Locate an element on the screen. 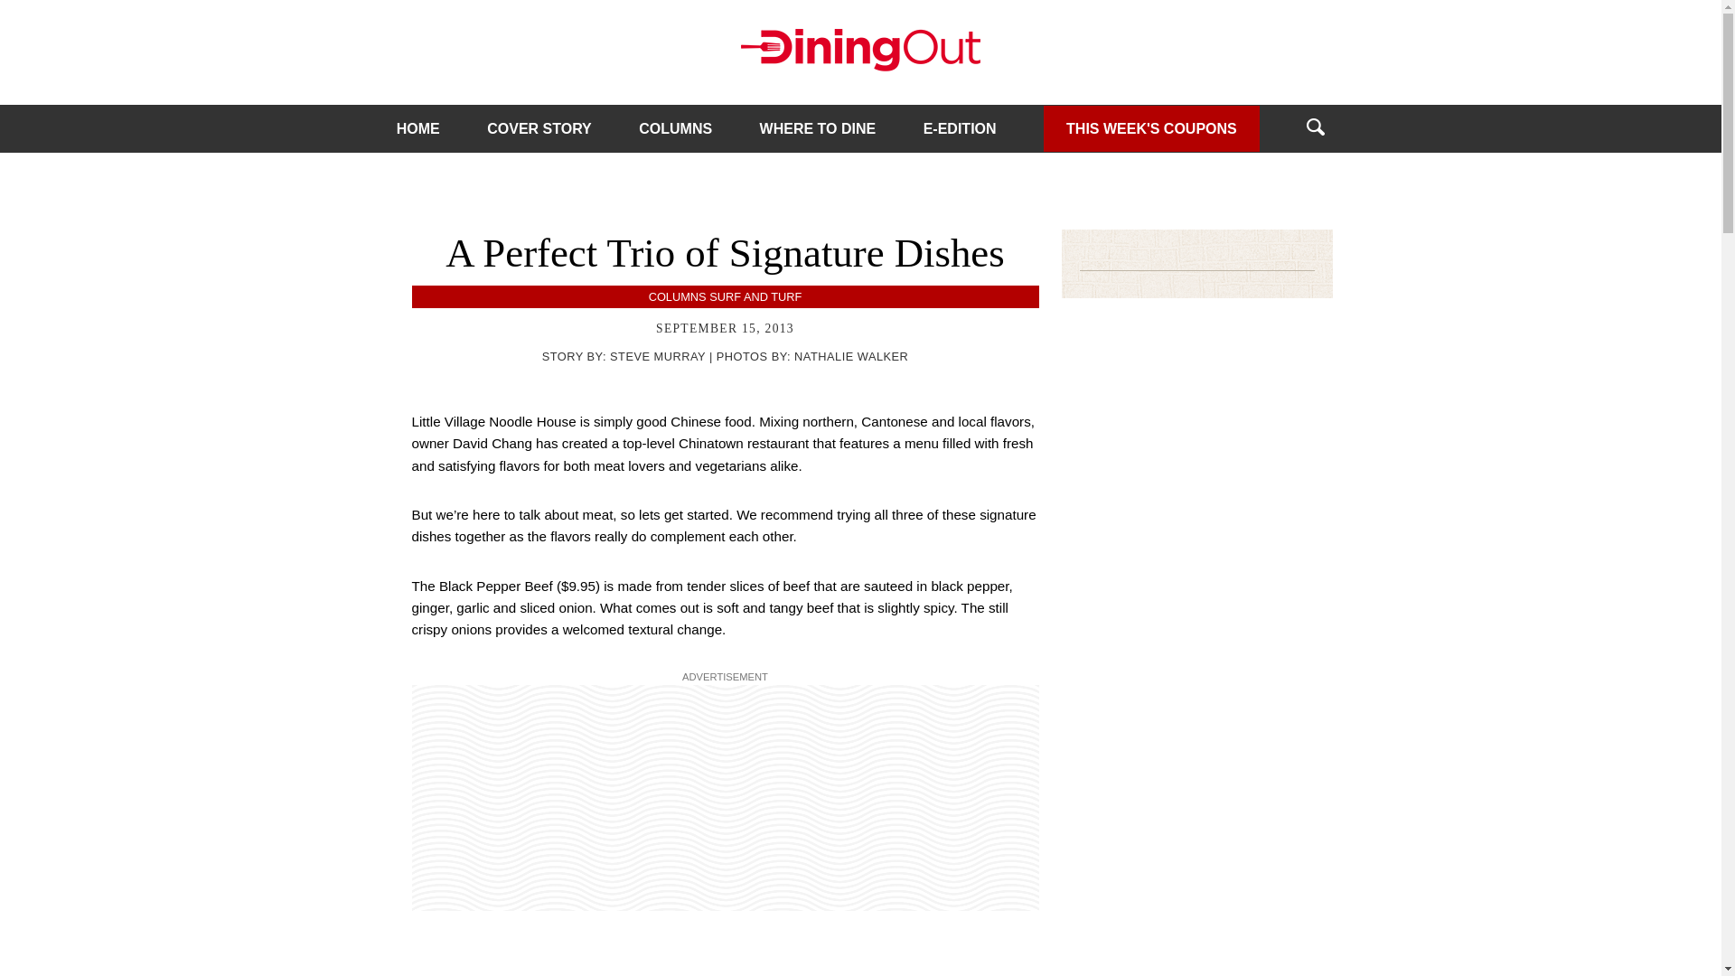 The image size is (1735, 976). HOME is located at coordinates (418, 128).